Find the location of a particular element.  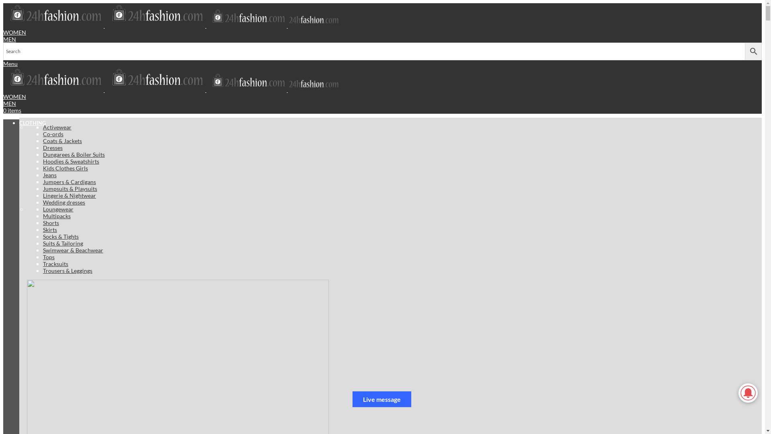

Swimwear & Beachwear is located at coordinates (73, 250).